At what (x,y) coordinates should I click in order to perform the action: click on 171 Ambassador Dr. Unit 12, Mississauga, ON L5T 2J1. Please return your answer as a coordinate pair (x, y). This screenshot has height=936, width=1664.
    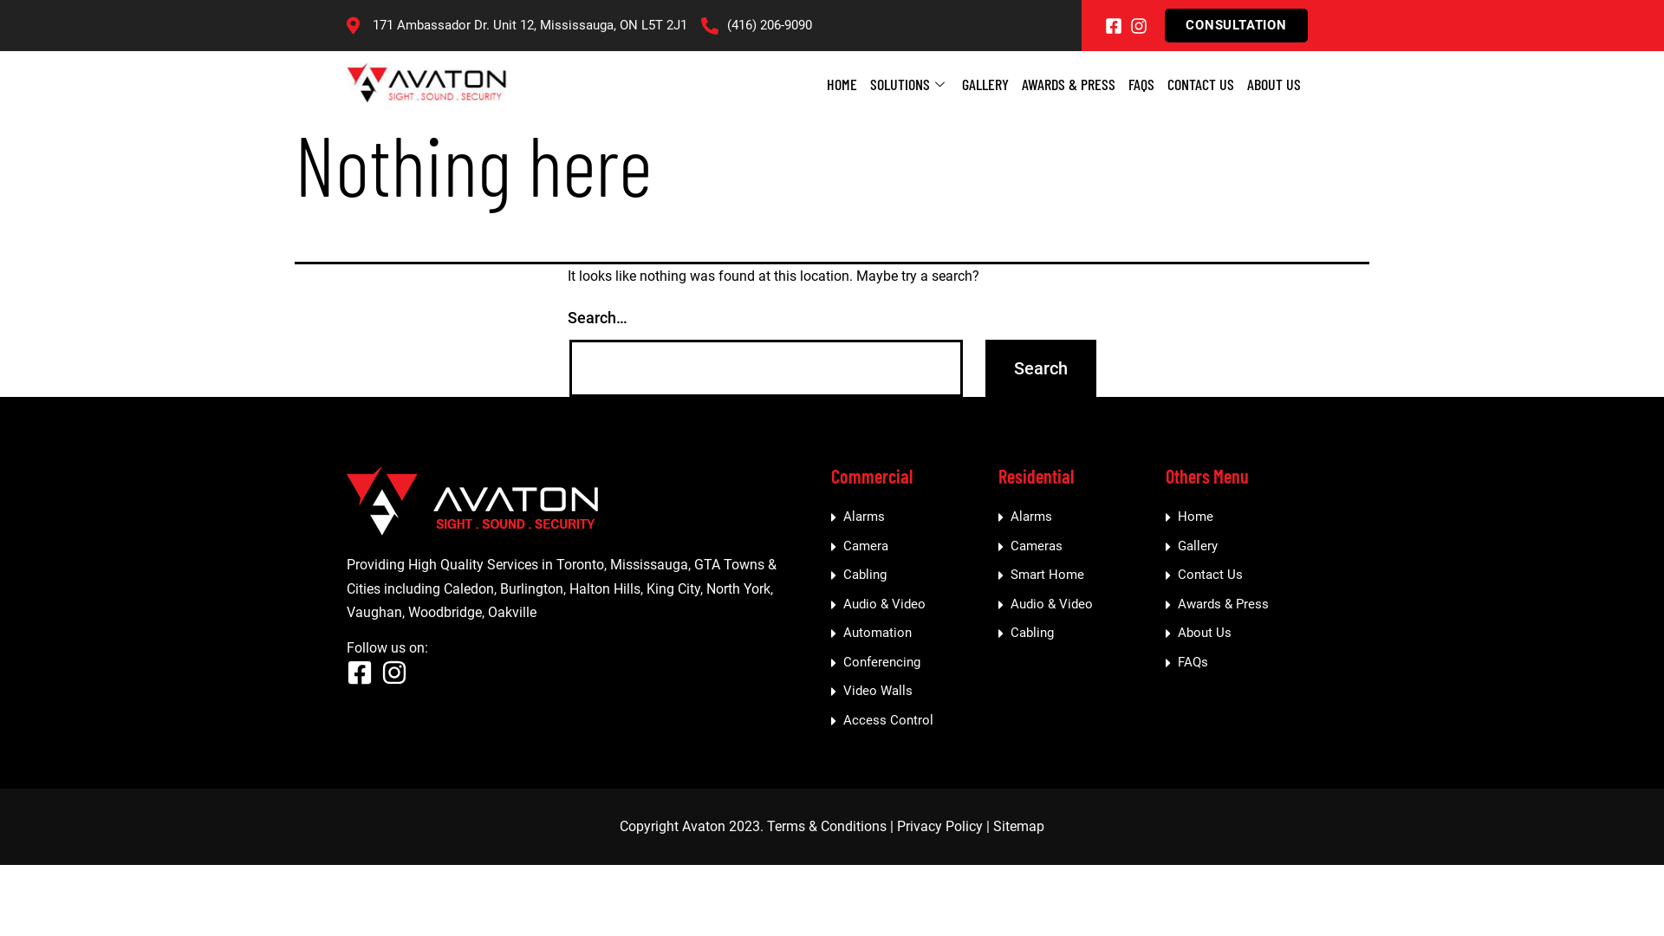
    Looking at the image, I should click on (517, 26).